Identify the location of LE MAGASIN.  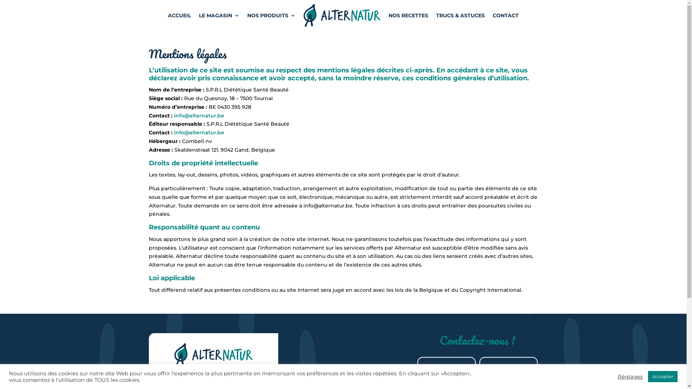
(219, 15).